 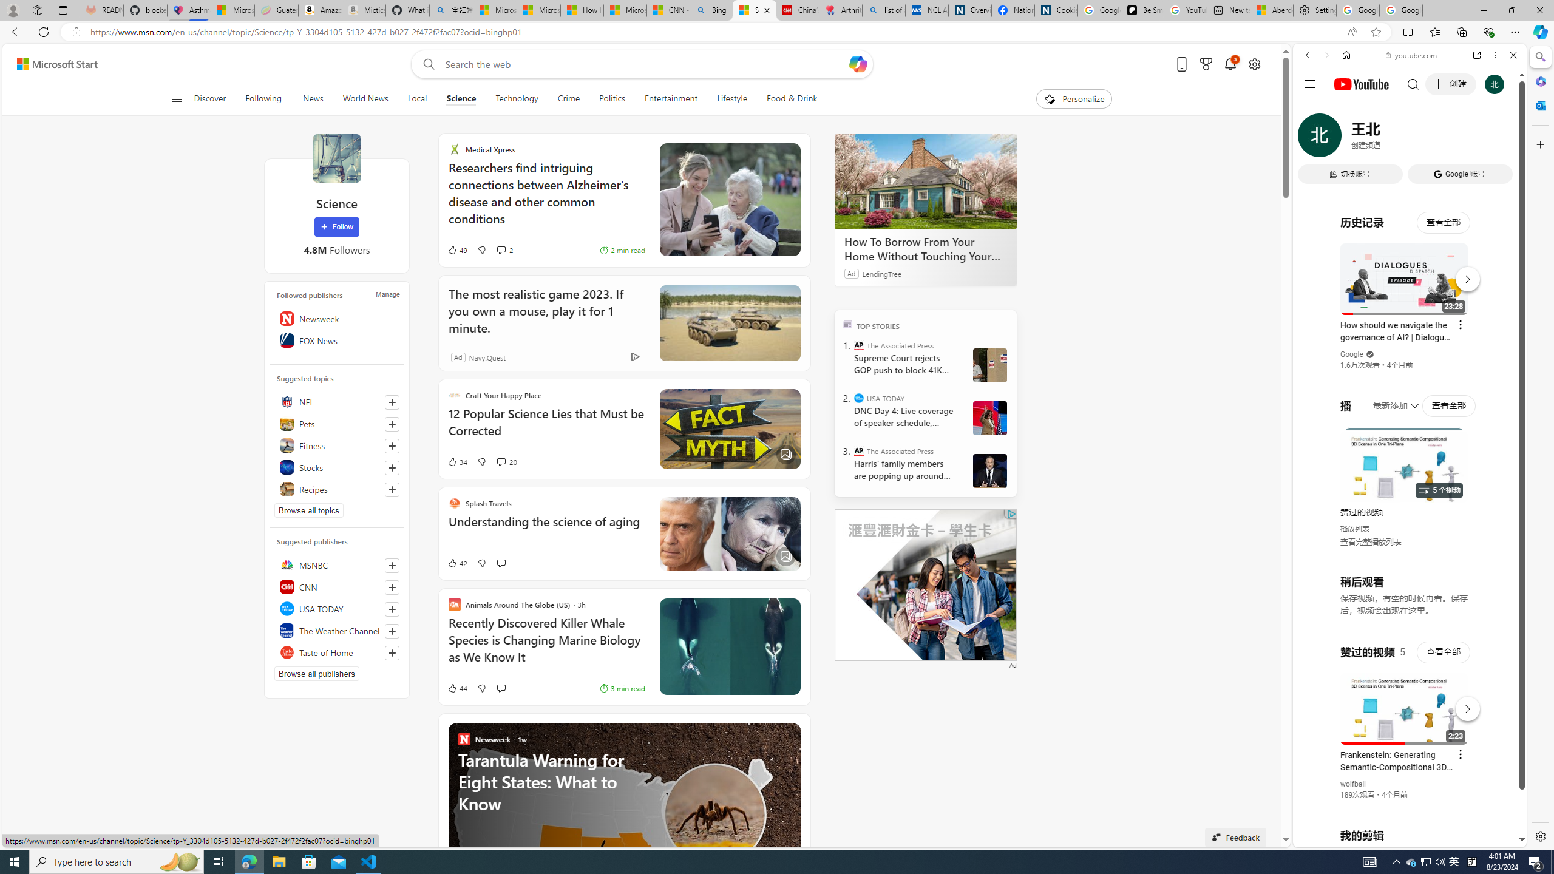 What do you see at coordinates (487, 357) in the screenshot?
I see `Navy.Quest` at bounding box center [487, 357].